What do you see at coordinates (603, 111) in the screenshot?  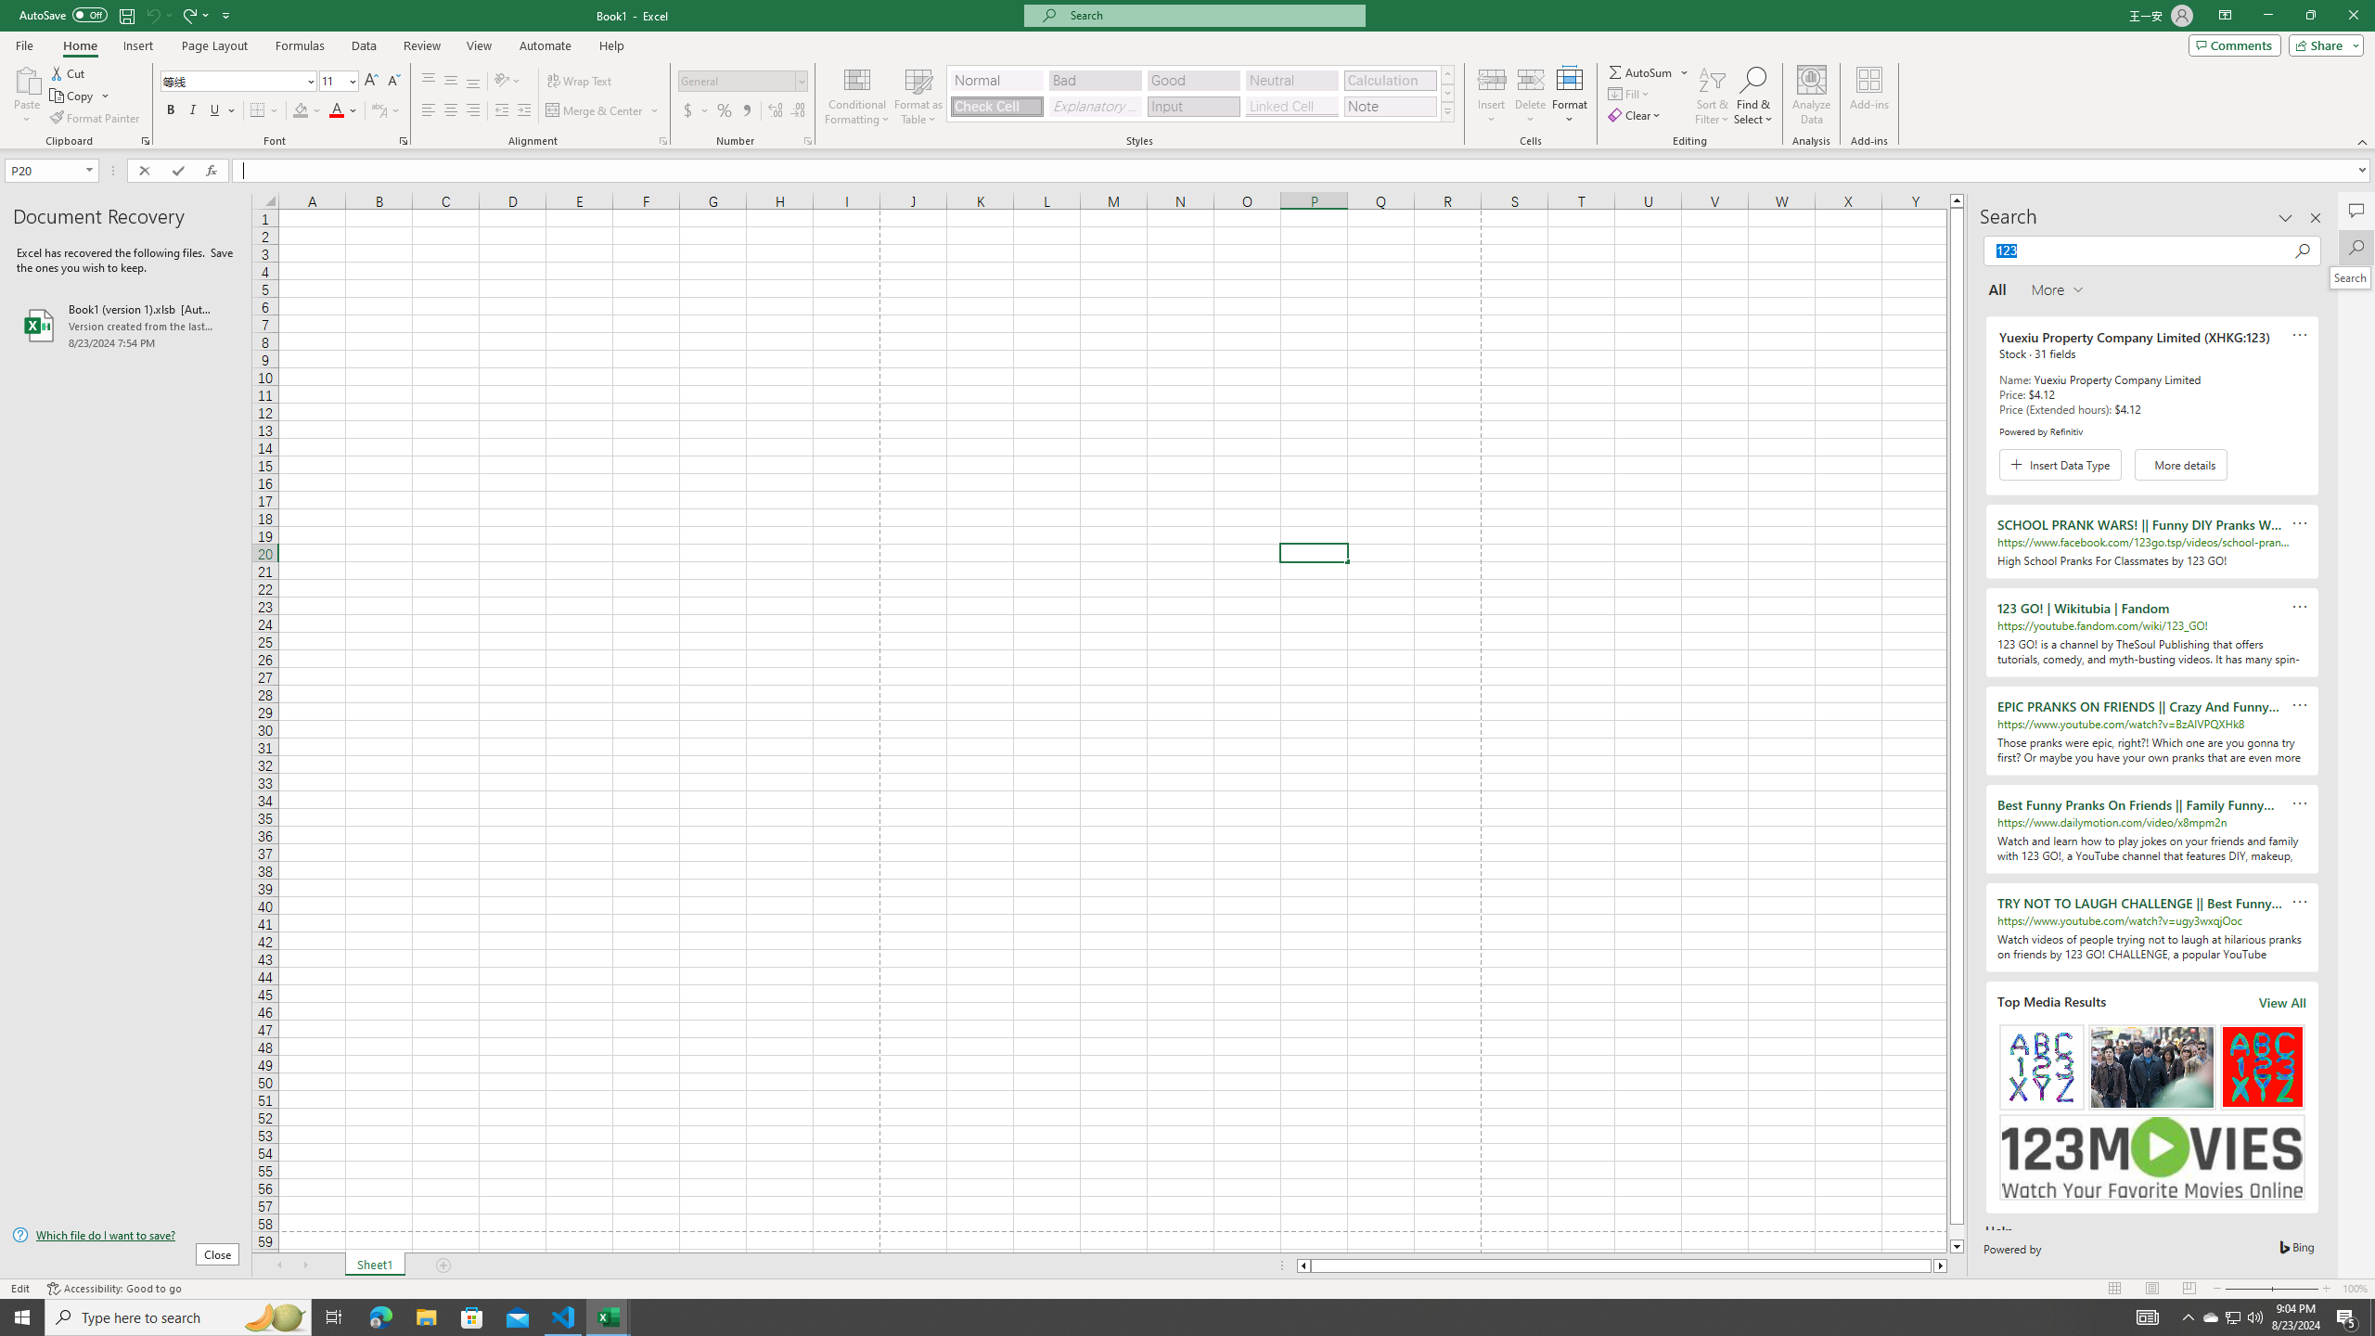 I see `Merge & Center` at bounding box center [603, 111].